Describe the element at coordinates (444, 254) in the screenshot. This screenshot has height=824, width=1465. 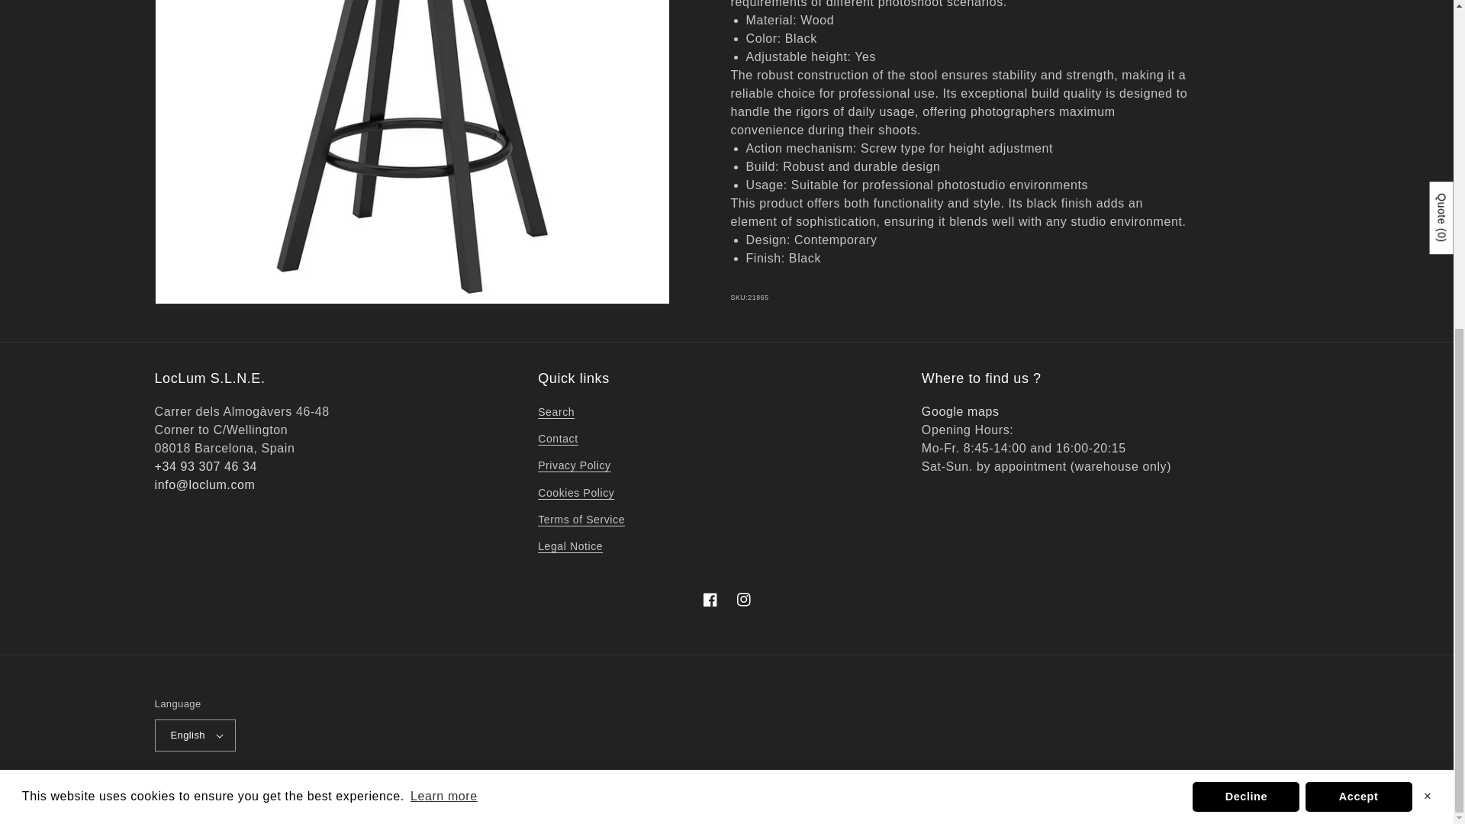
I see `Learn more` at that location.